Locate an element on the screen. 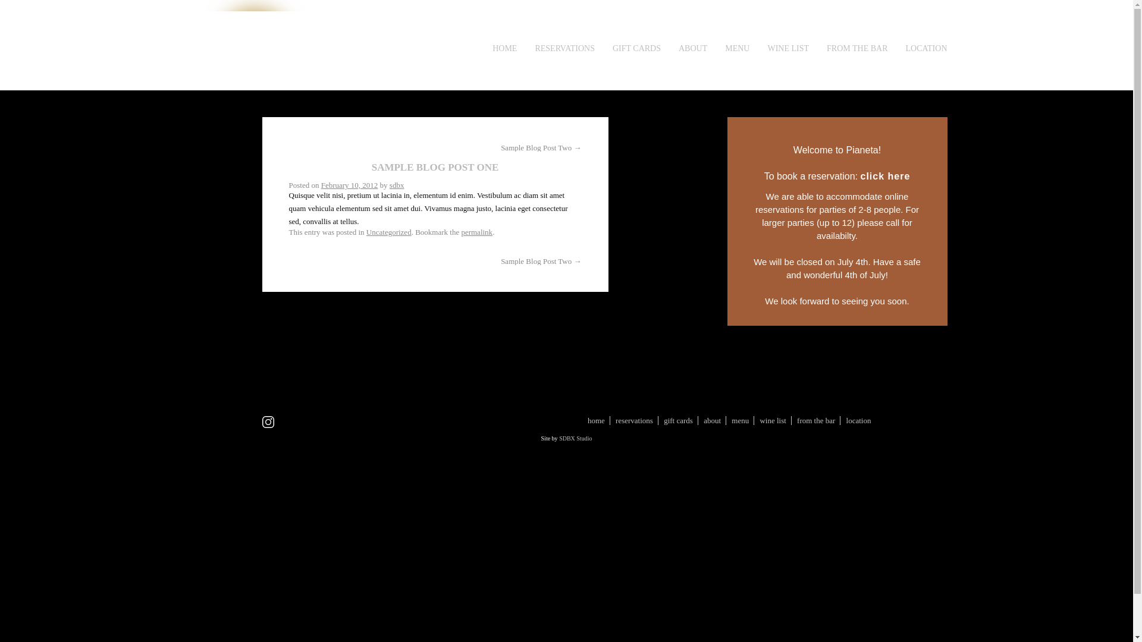 Image resolution: width=1142 pixels, height=642 pixels. permalink is located at coordinates (476, 232).